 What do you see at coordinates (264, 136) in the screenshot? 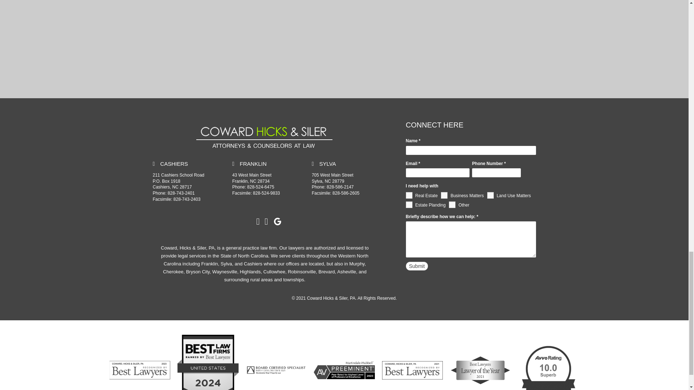
I see `slideshow` at bounding box center [264, 136].